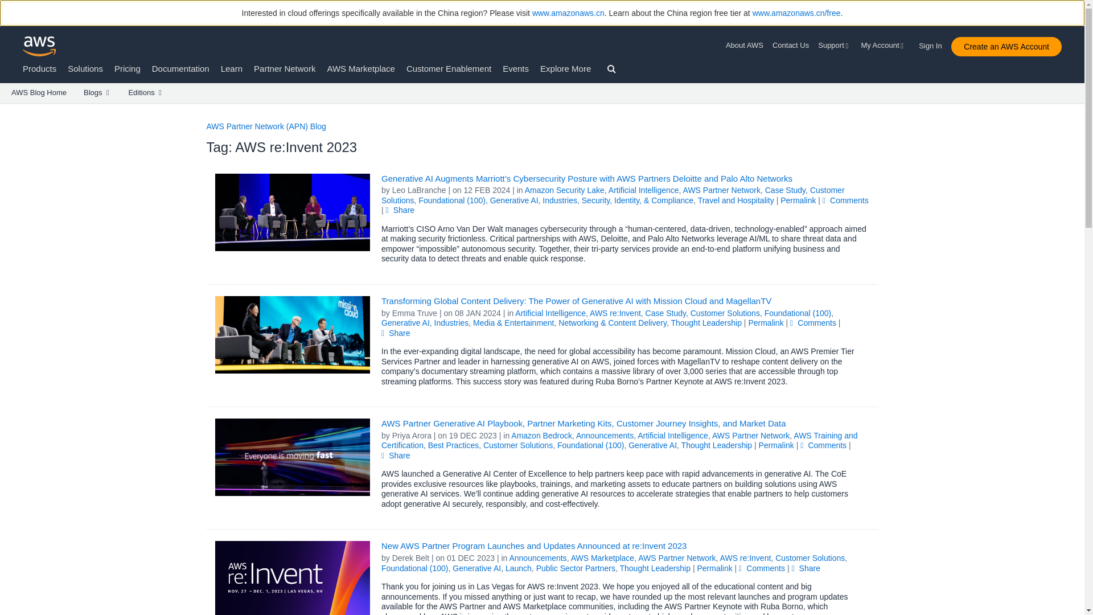 The image size is (1093, 615). I want to click on Sign In, so click(934, 43).